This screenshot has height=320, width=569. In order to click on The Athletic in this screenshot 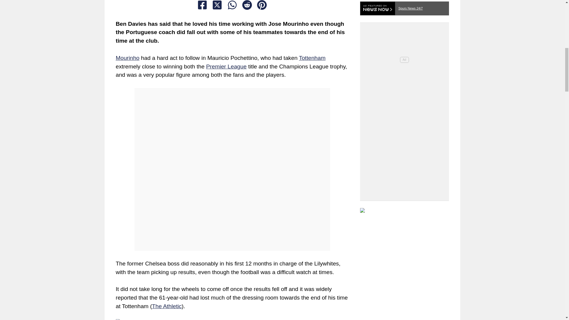, I will do `click(167, 306)`.